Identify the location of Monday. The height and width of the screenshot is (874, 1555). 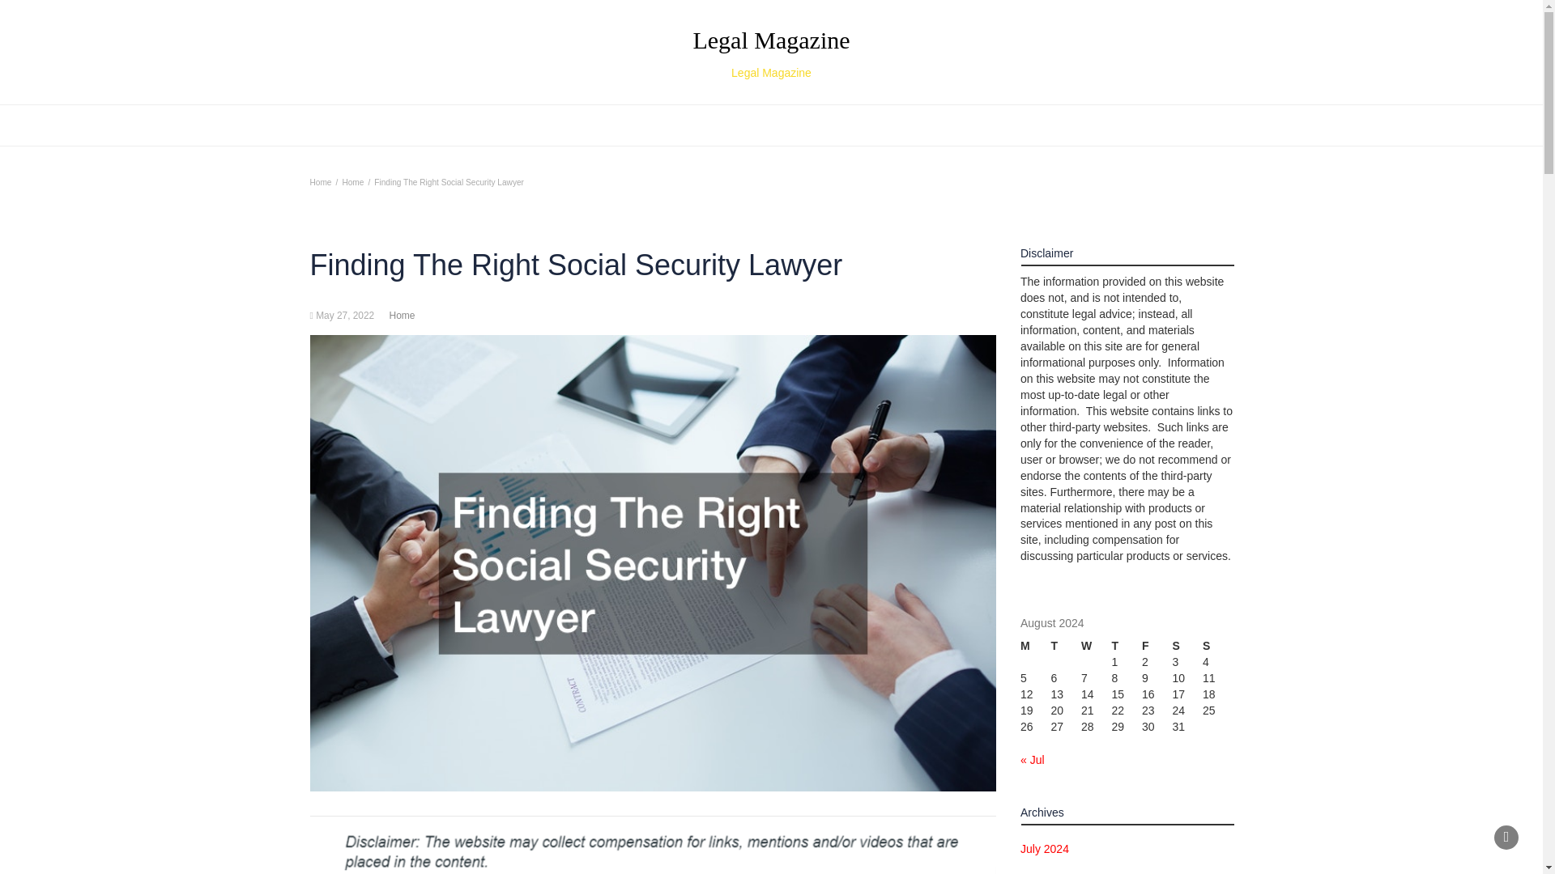
(1035, 646).